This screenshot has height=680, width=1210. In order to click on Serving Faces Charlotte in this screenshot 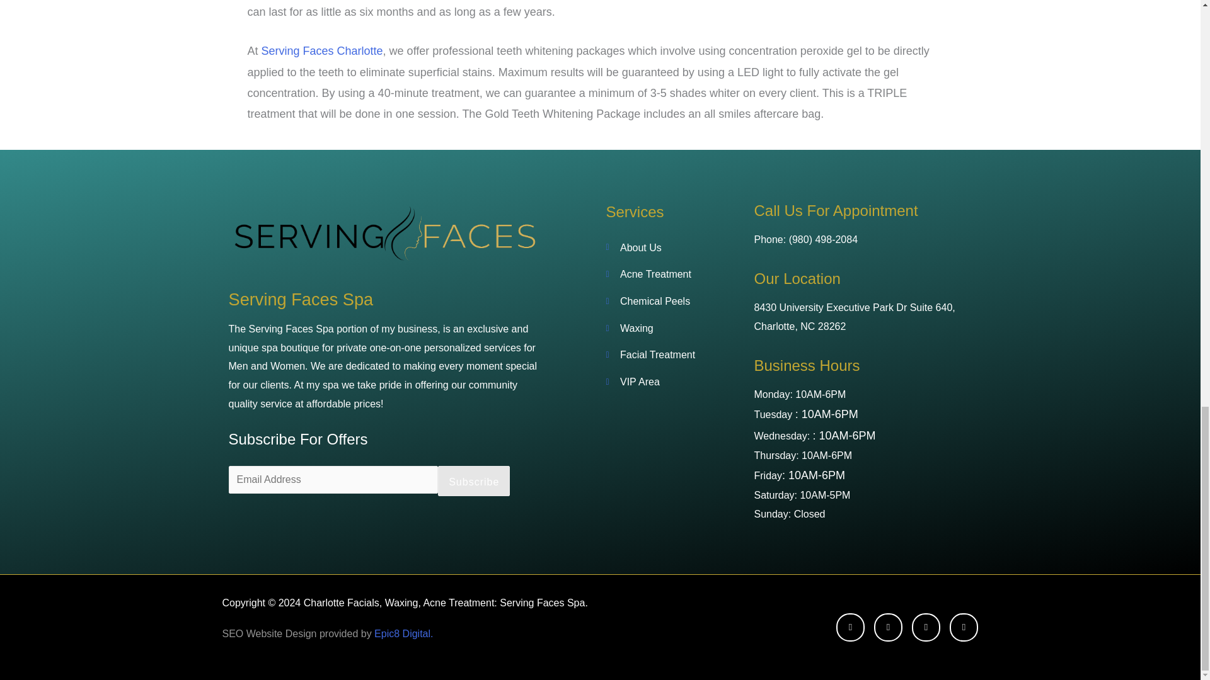, I will do `click(322, 50)`.